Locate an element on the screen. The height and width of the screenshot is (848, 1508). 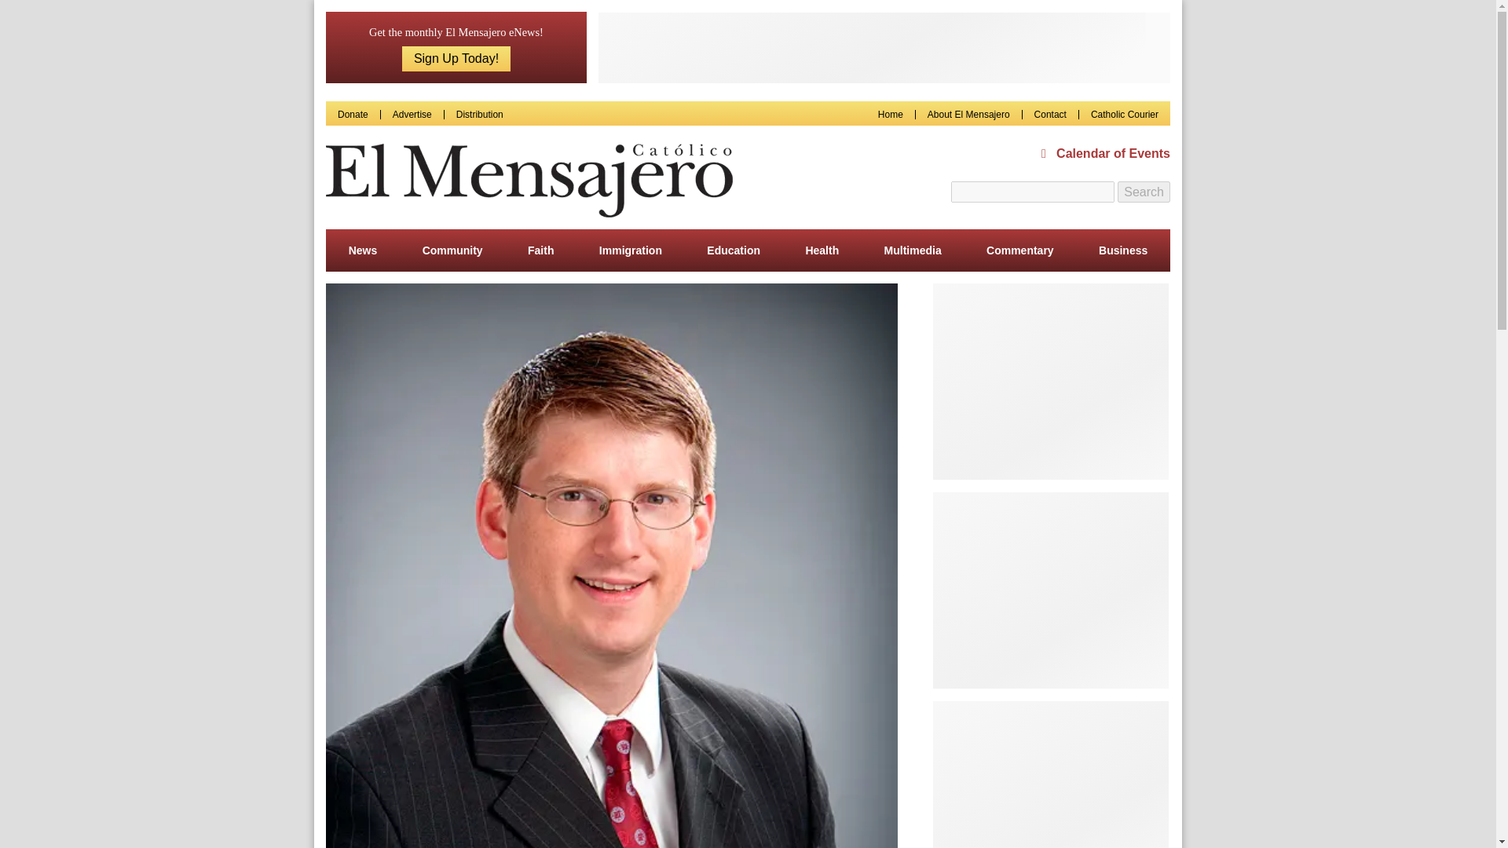
3rd party ad content is located at coordinates (884, 47).